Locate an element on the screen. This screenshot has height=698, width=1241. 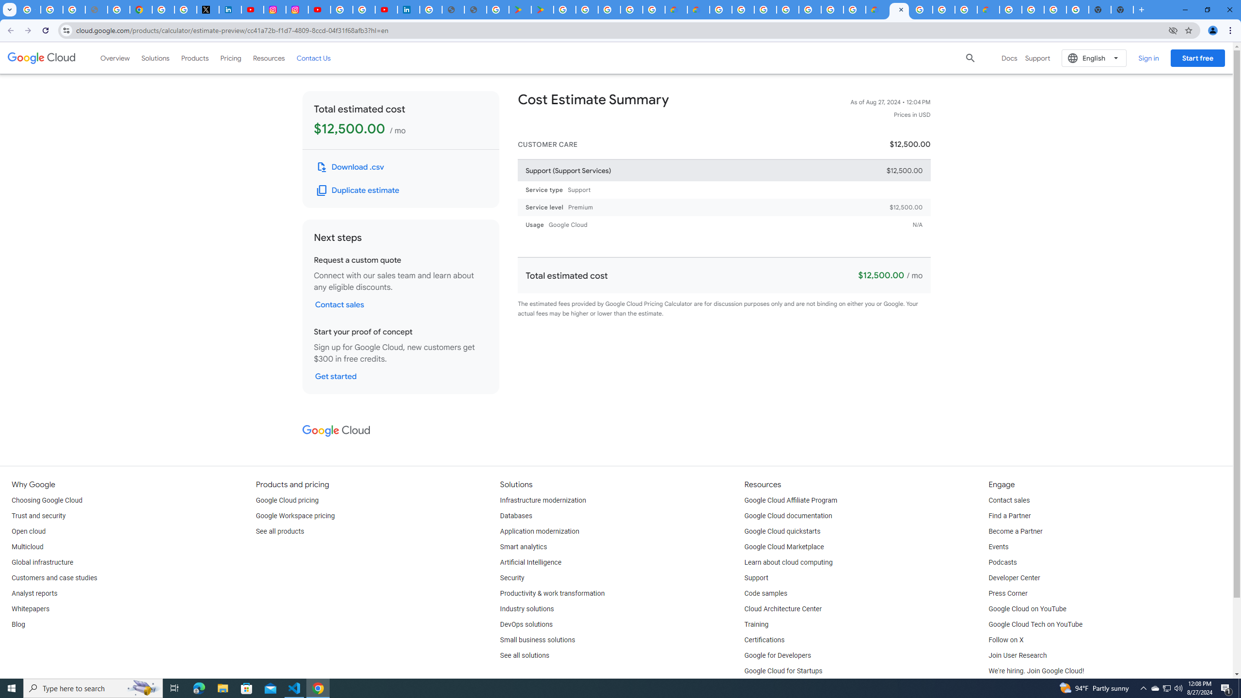
Duplicate this estimate is located at coordinates (359, 190).